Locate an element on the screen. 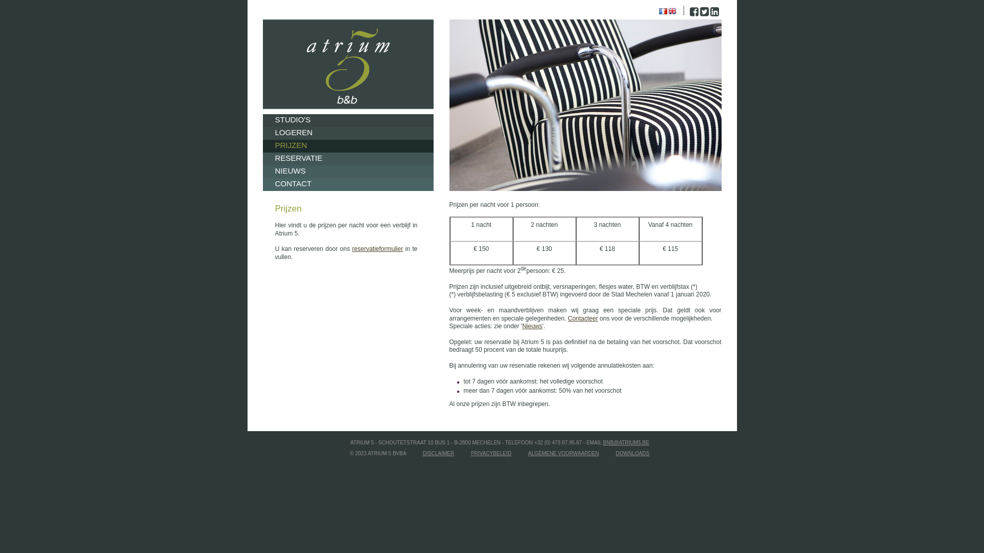 The height and width of the screenshot is (553, 984). NIEUWS is located at coordinates (347, 172).